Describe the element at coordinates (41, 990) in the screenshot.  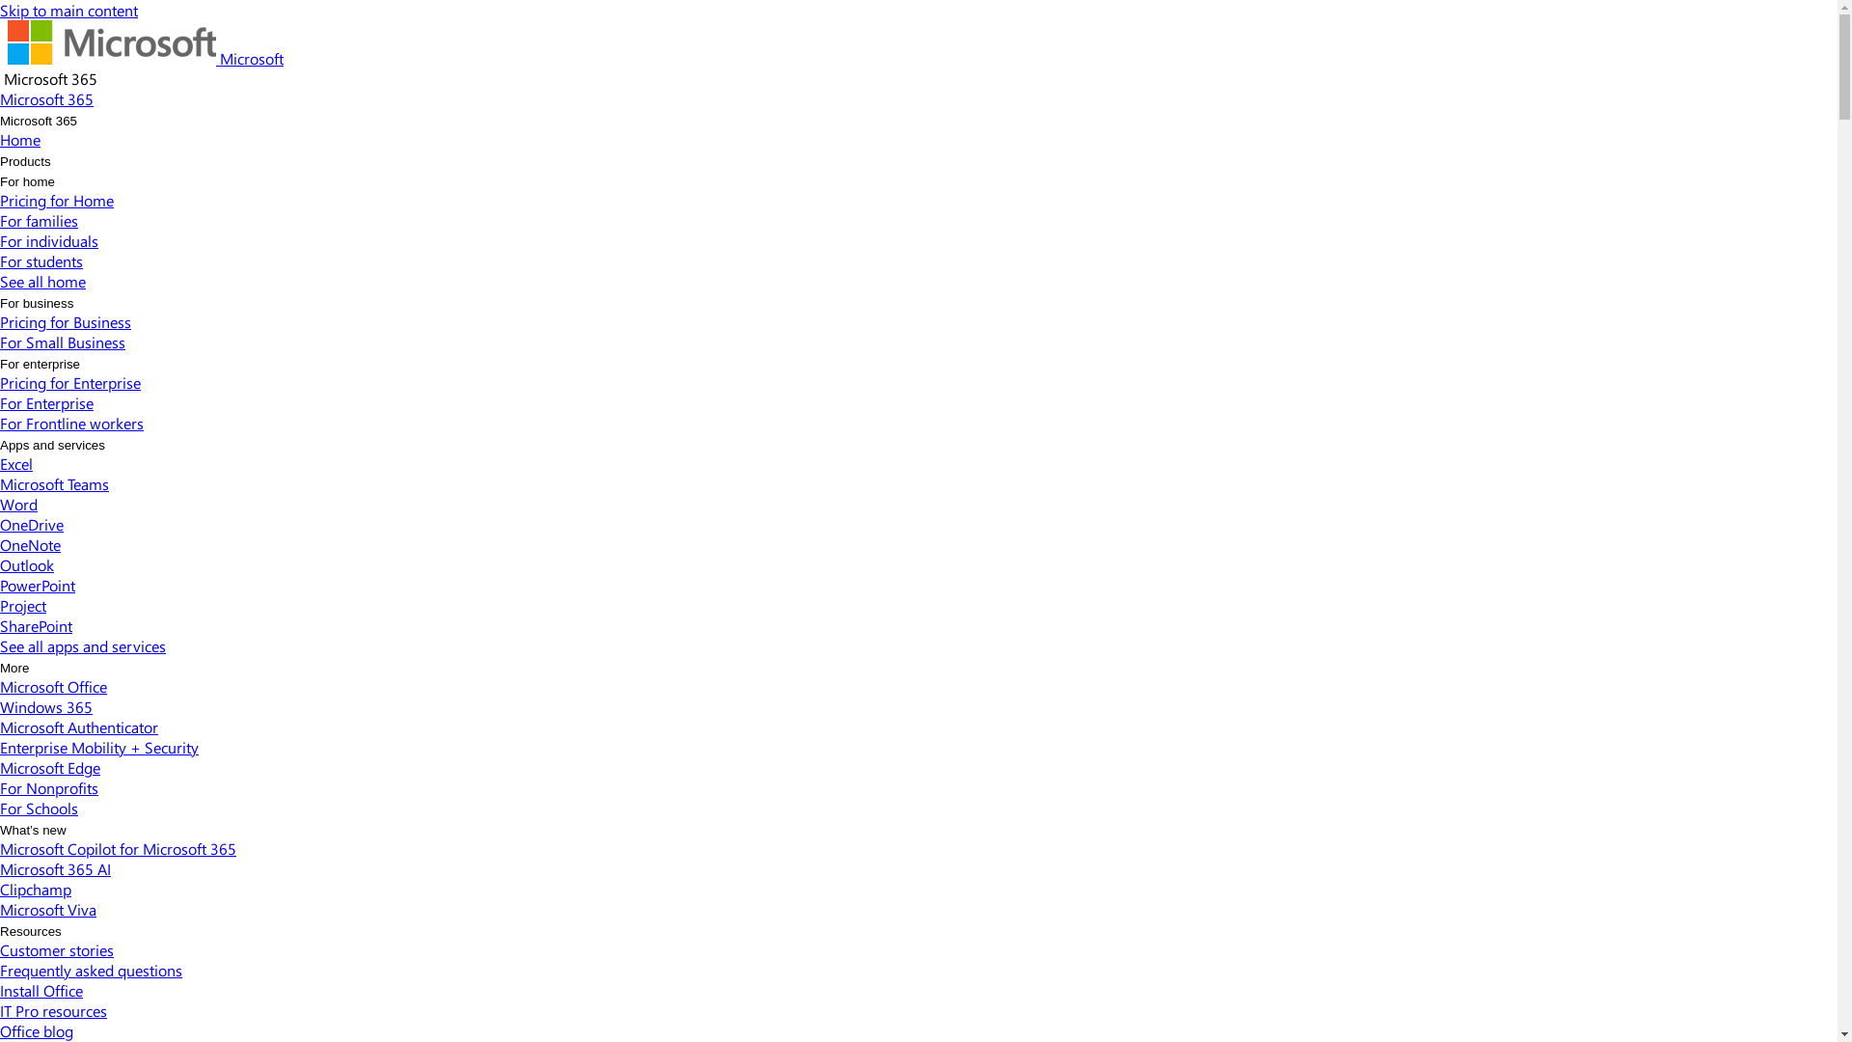
I see `Install Office` at that location.